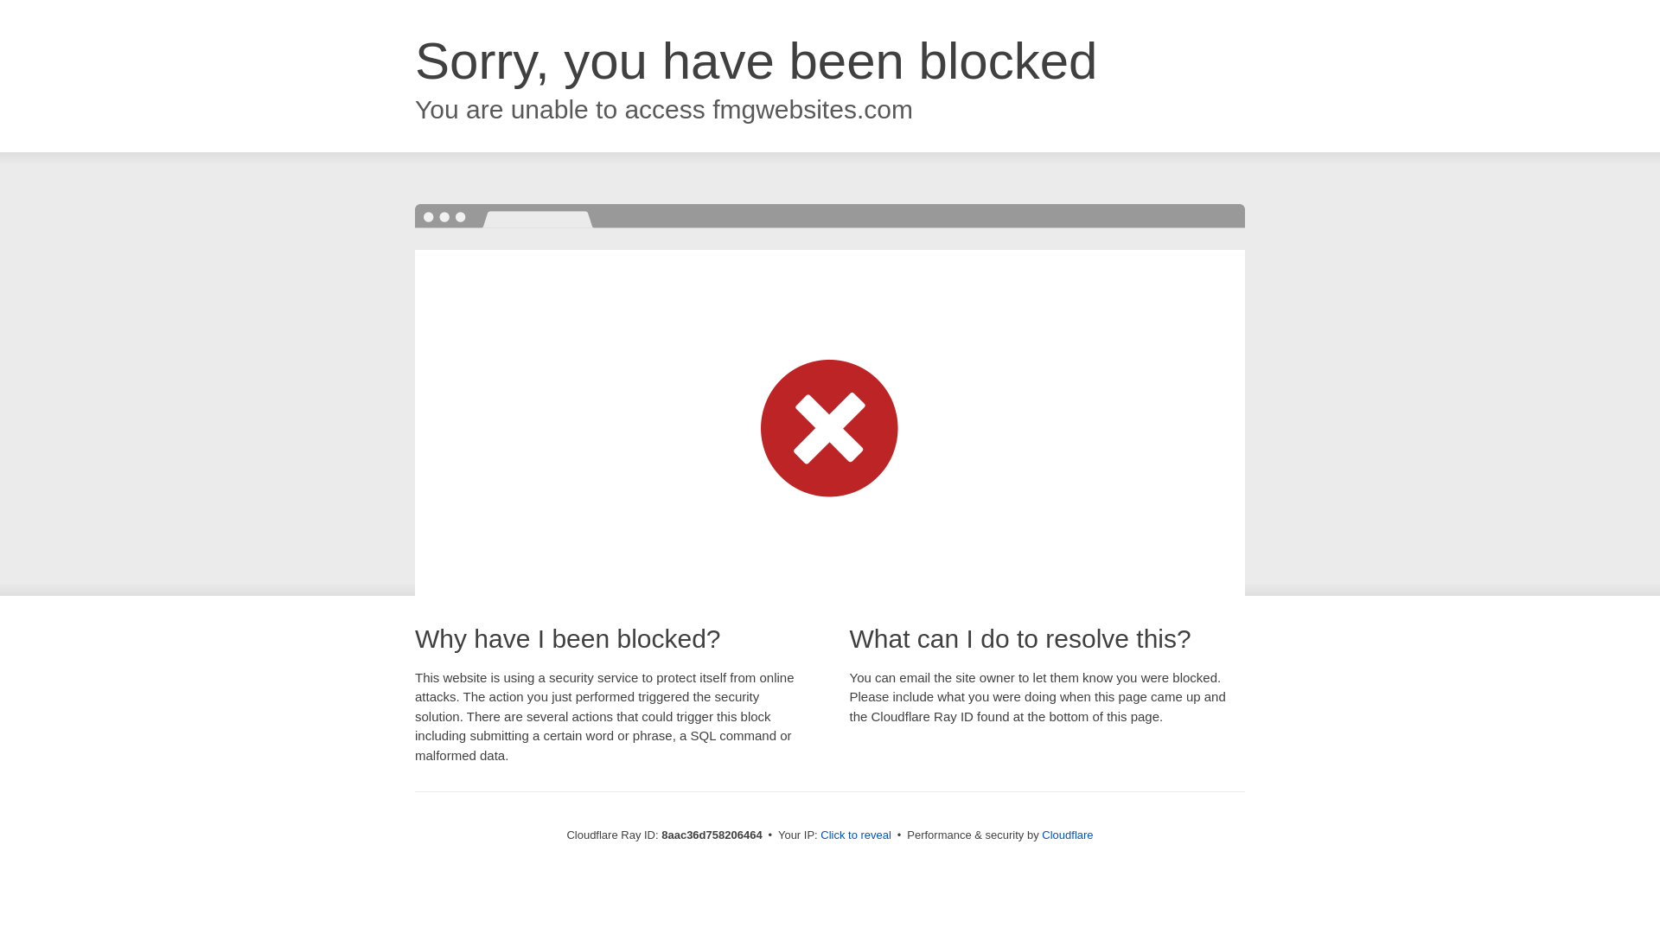  I want to click on Click to reveal, so click(856, 835).